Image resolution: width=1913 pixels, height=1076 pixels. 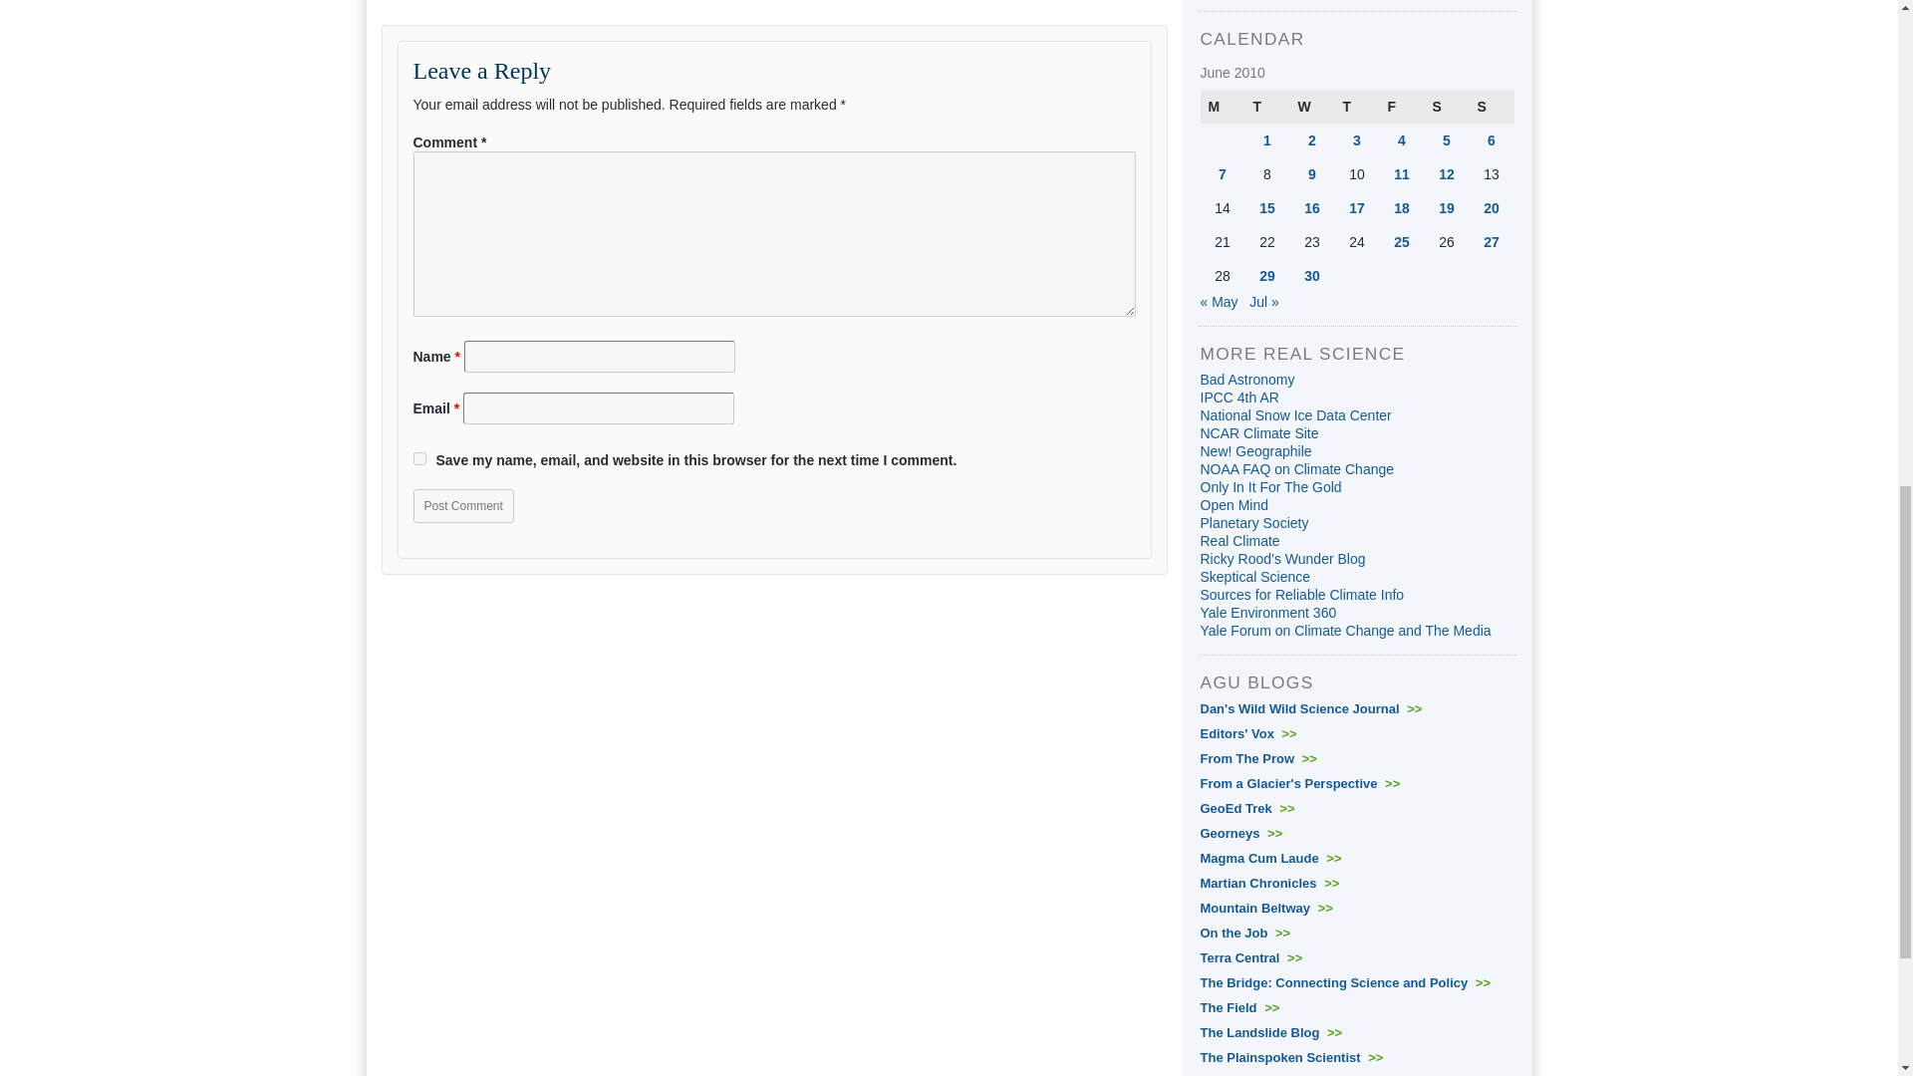 What do you see at coordinates (1311, 106) in the screenshot?
I see `Wednesday` at bounding box center [1311, 106].